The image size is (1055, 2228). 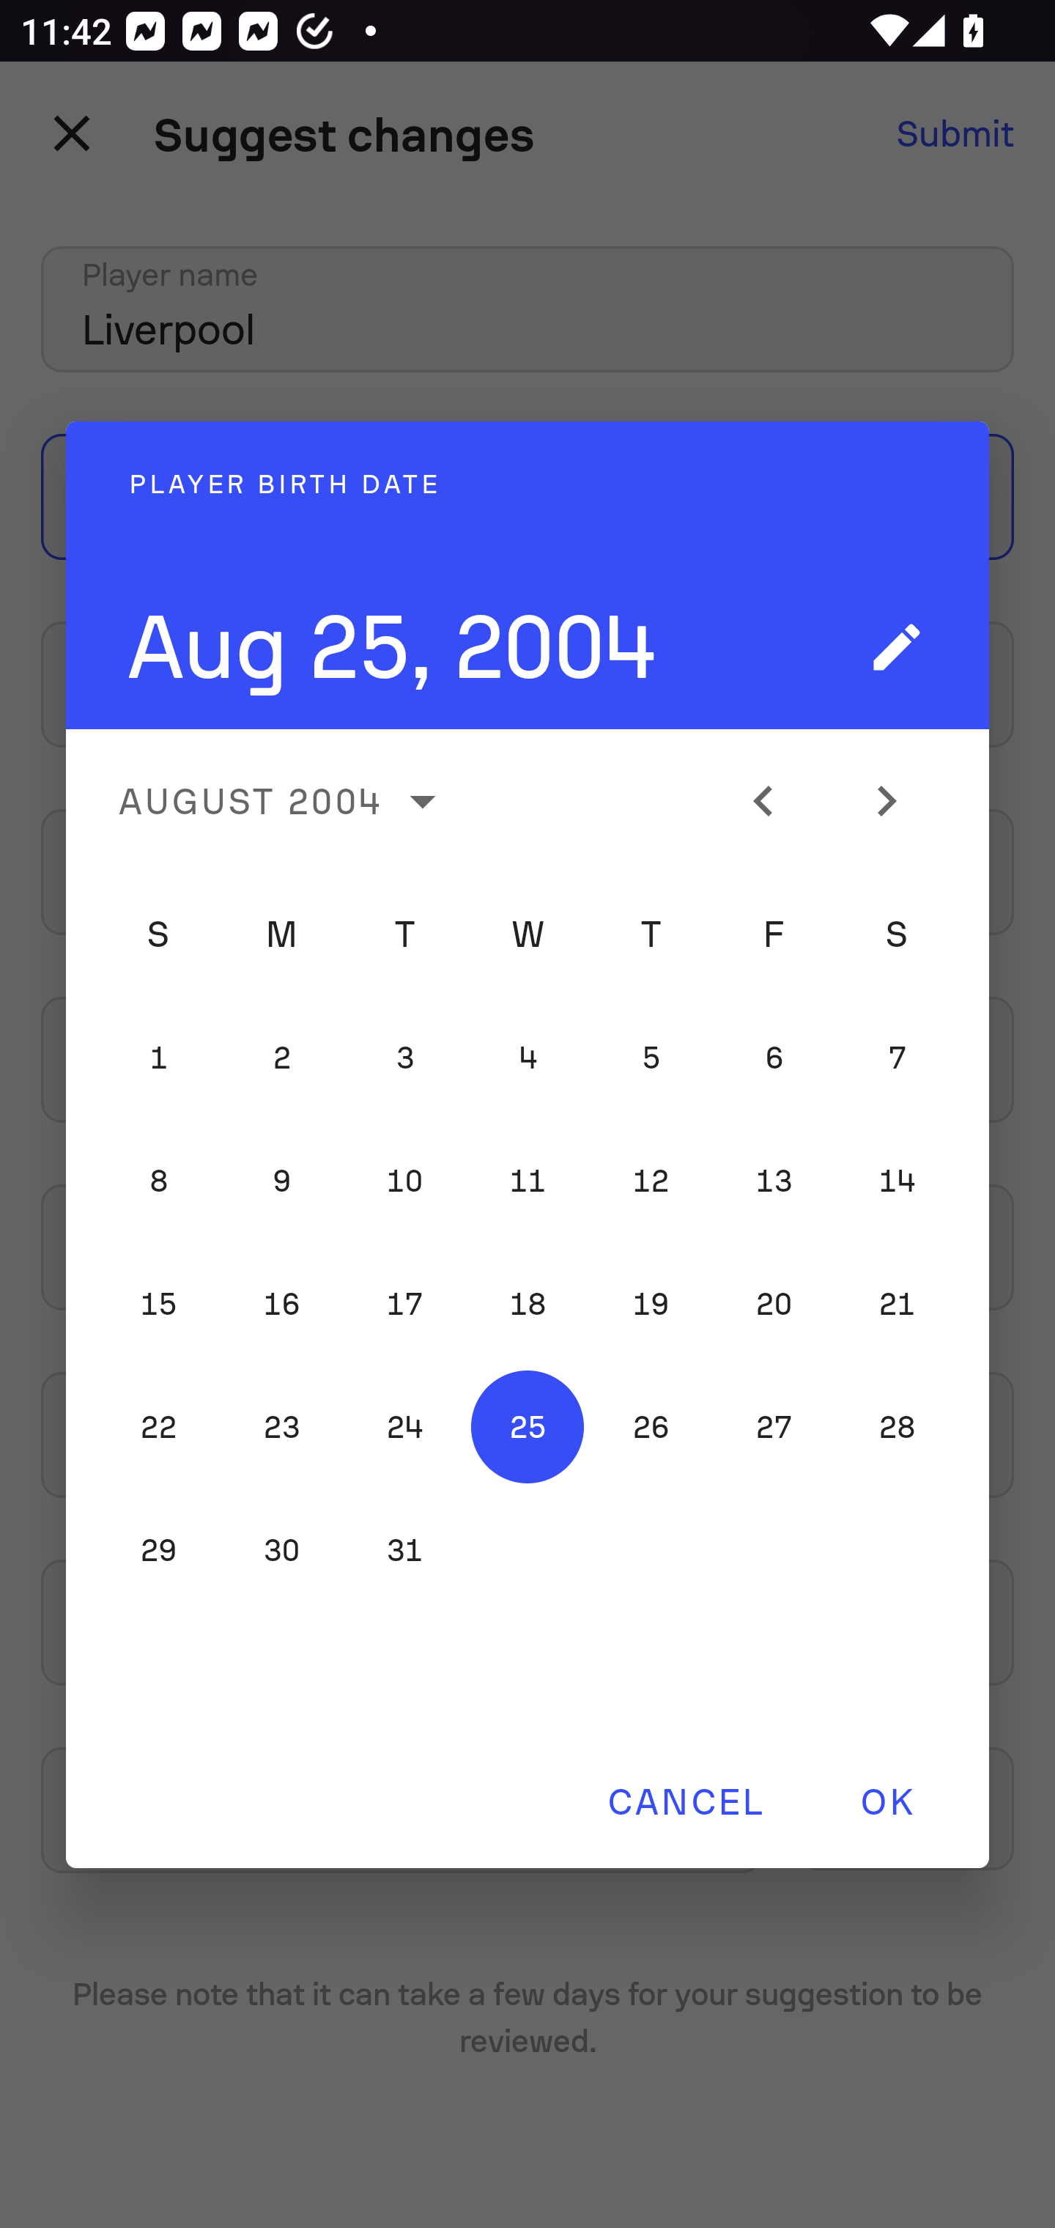 I want to click on 25 Wednesday, August 25, 2004, so click(x=527, y=1426).